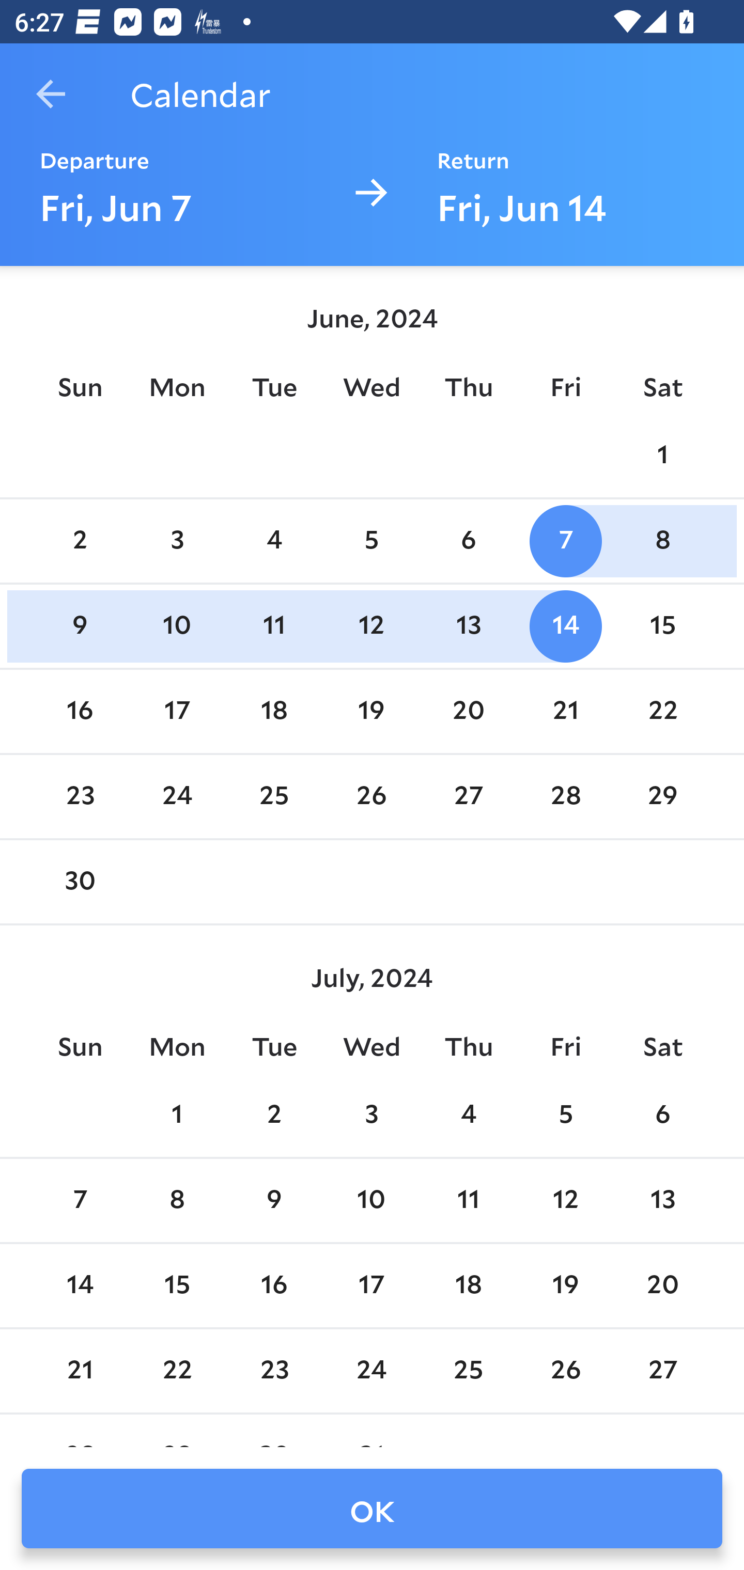  Describe the element at coordinates (565, 711) in the screenshot. I see `21` at that location.